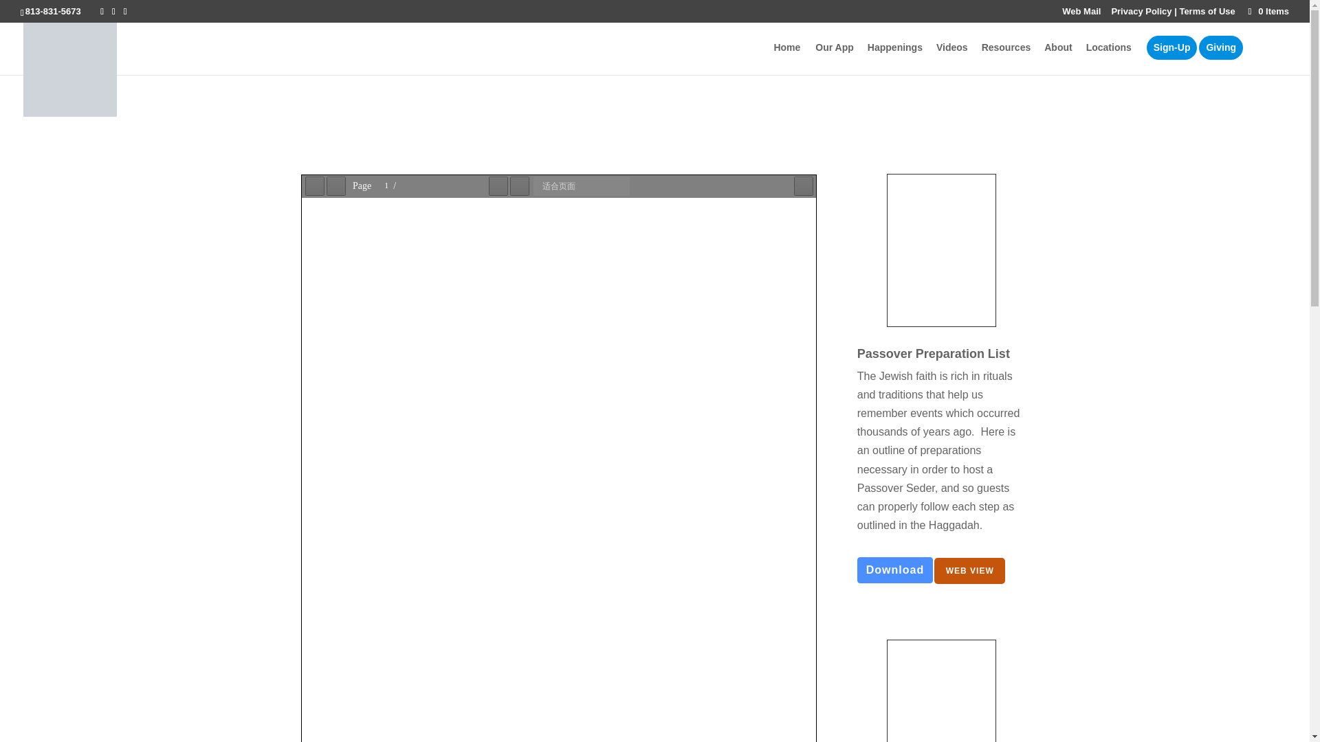 The image size is (1320, 742). Describe the element at coordinates (901, 58) in the screenshot. I see `Happenings` at that location.